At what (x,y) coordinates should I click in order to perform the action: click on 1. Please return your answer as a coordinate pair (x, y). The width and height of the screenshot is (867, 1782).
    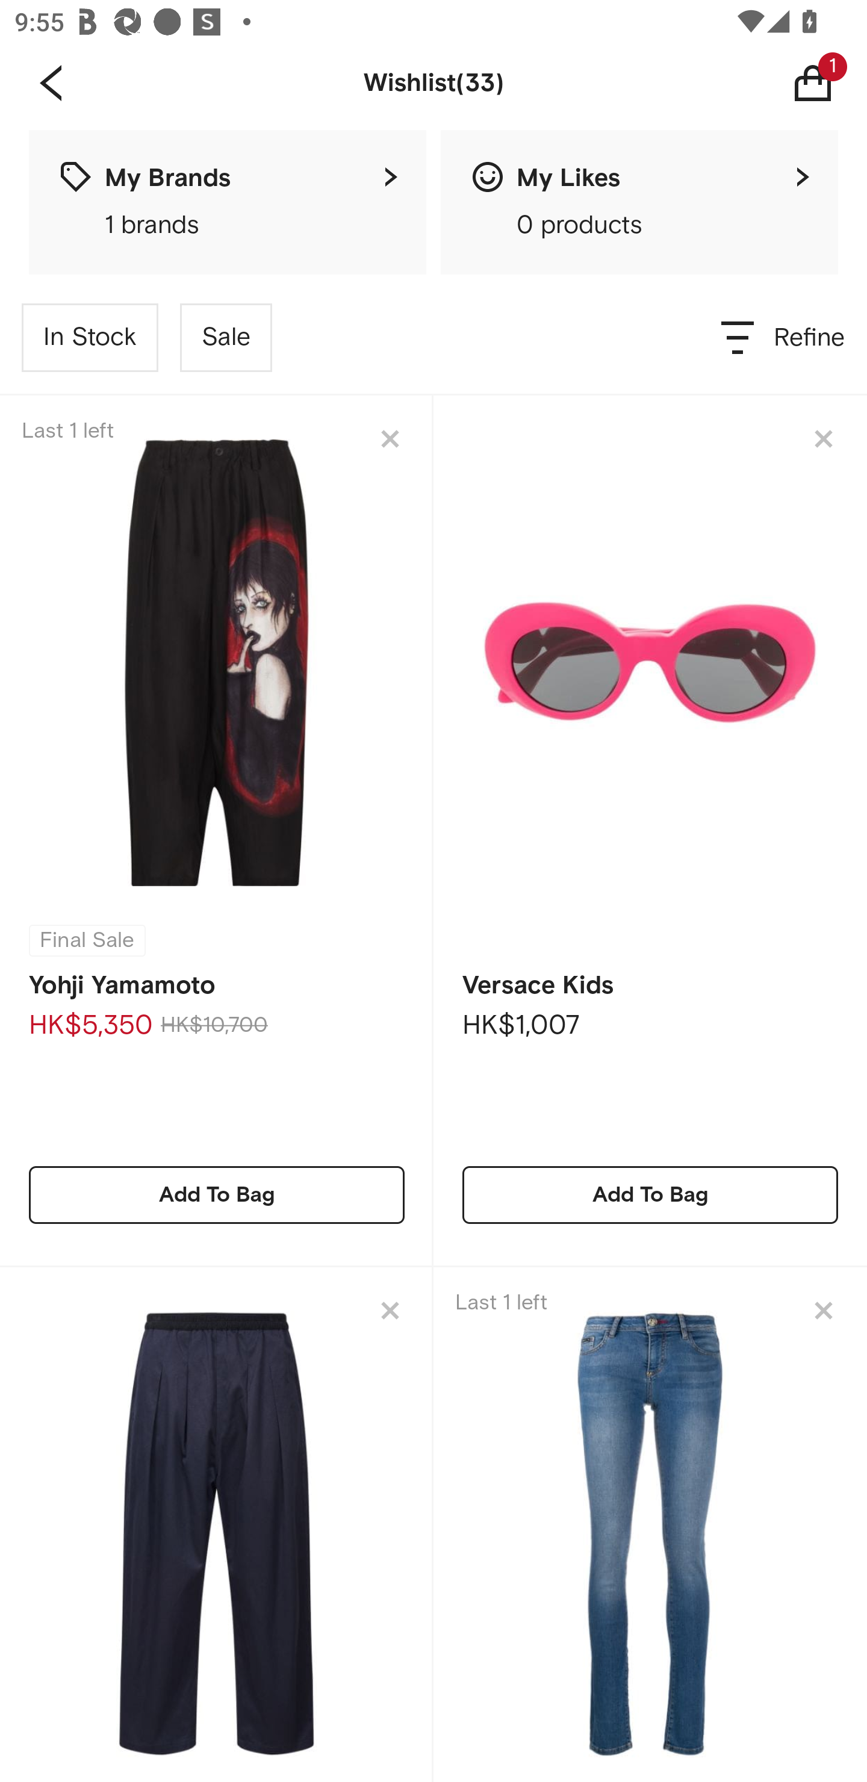
    Looking at the image, I should click on (828, 82).